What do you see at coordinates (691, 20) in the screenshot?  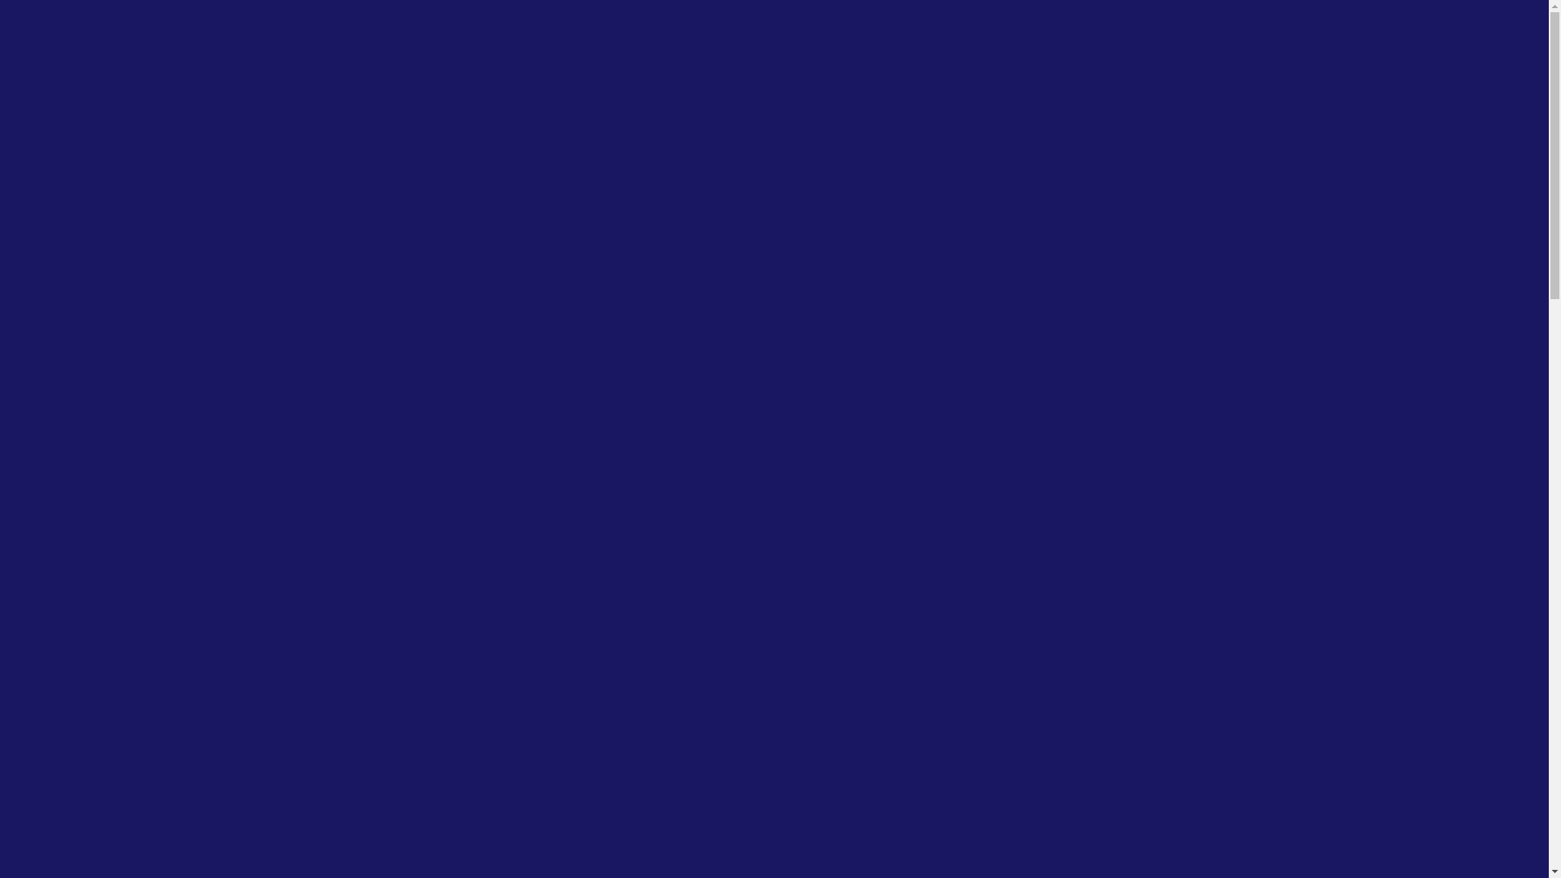 I see `Sign up for our newsletter here for all the latest updates` at bounding box center [691, 20].